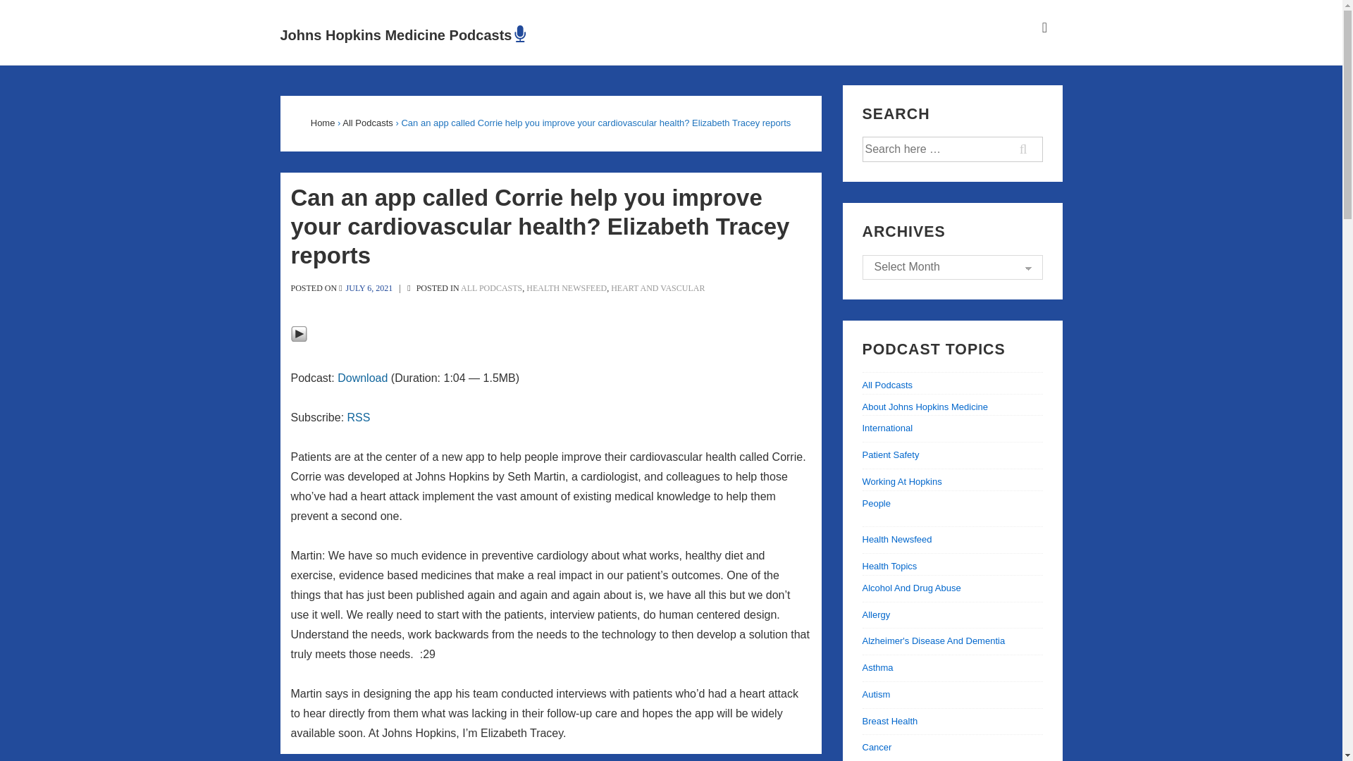  I want to click on Alzheimer's Disease And Dementia, so click(934, 640).